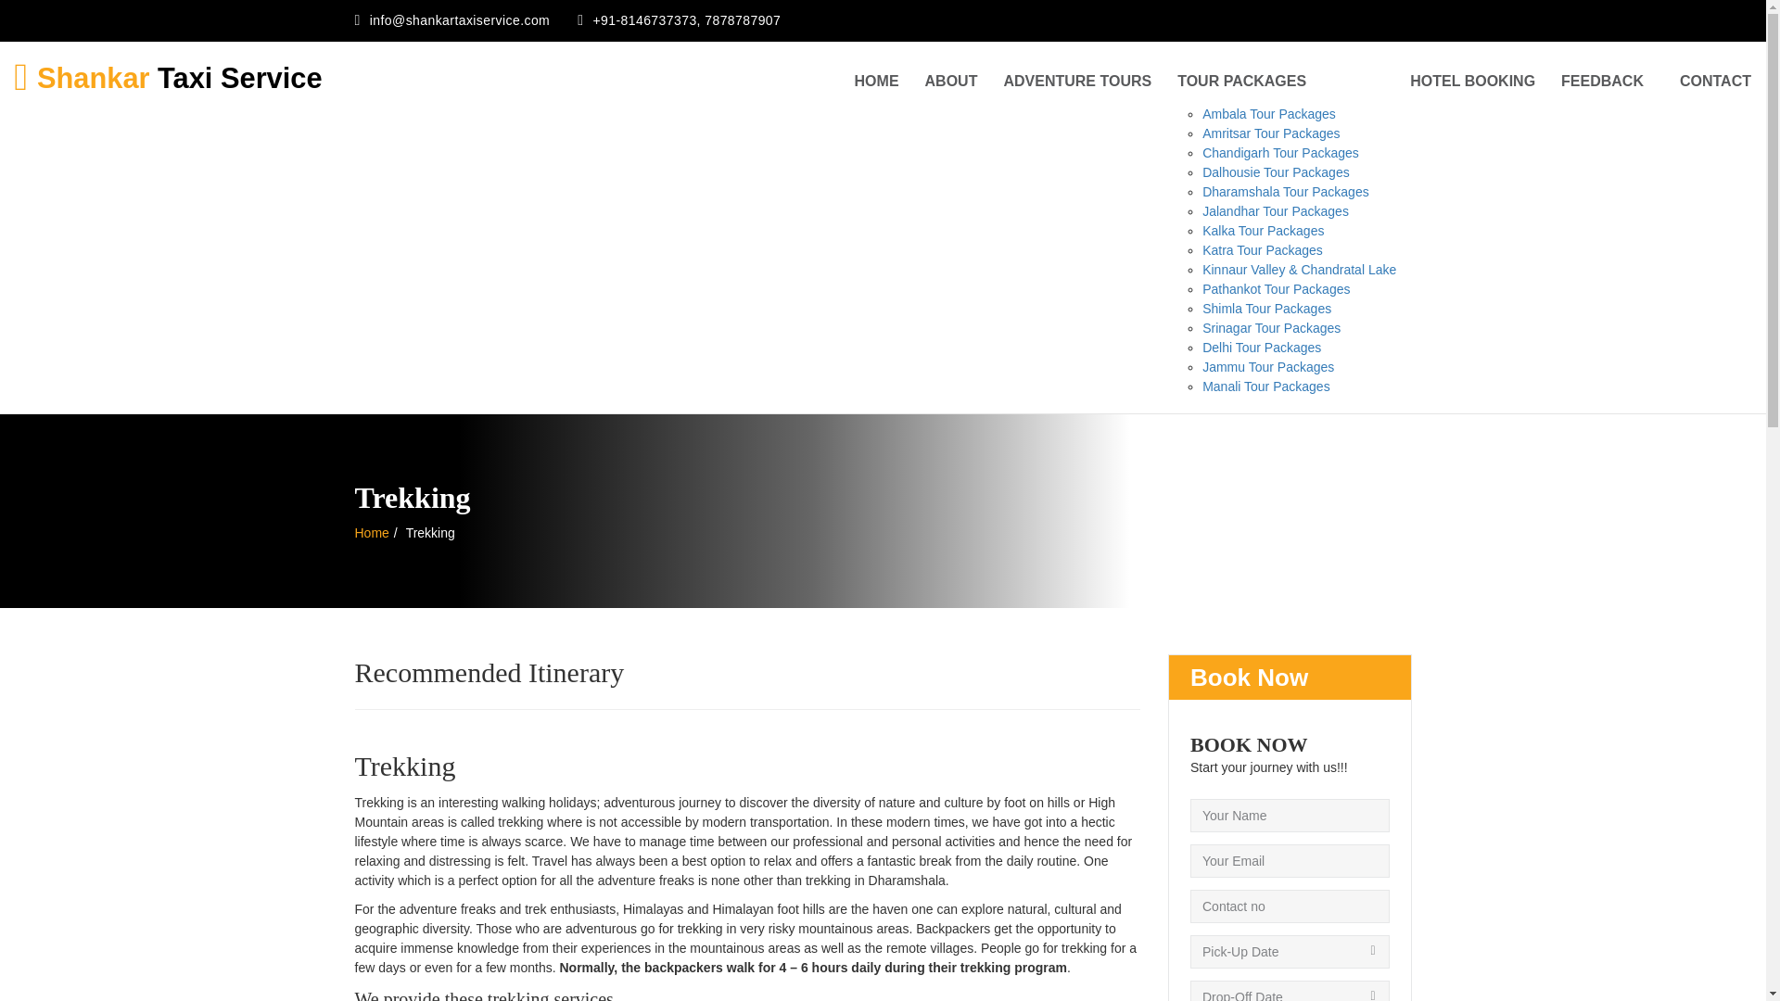  I want to click on ABOUT, so click(951, 82).